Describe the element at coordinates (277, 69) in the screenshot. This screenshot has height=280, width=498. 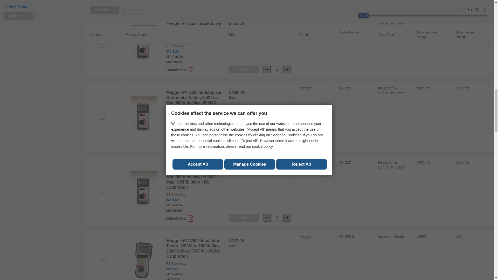
I see `1` at that location.